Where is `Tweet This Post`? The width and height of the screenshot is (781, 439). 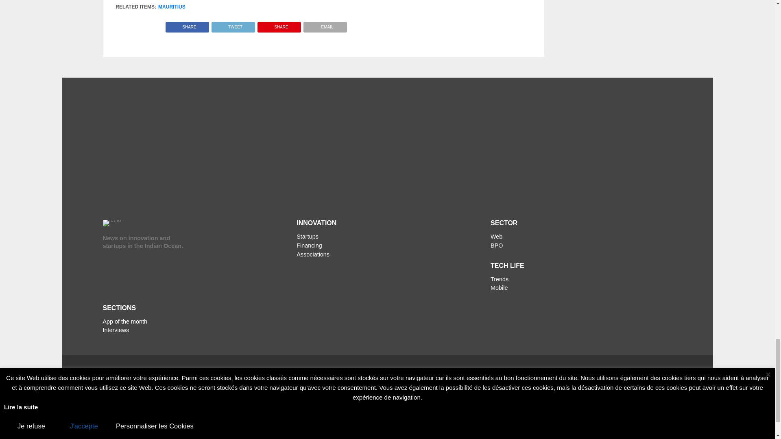 Tweet This Post is located at coordinates (233, 25).